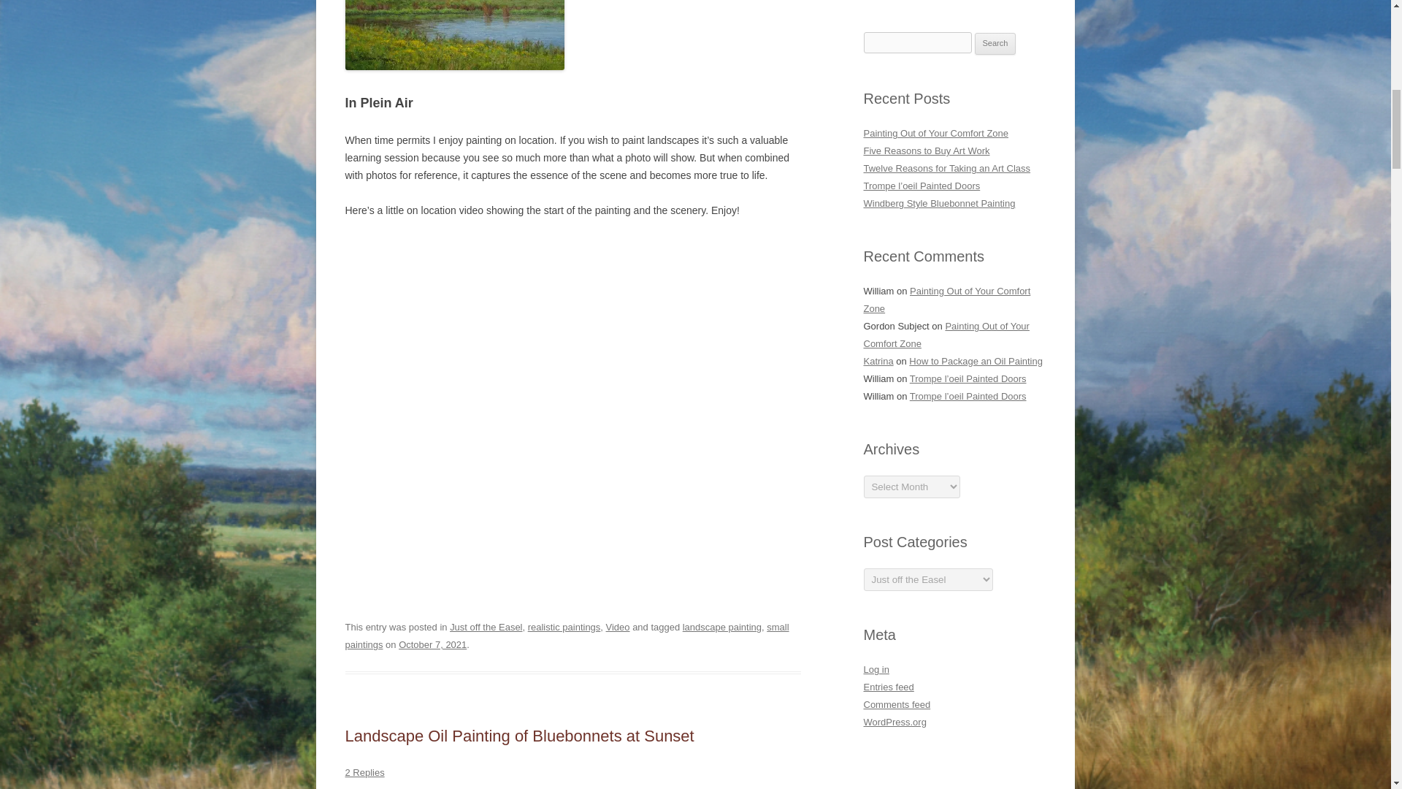 This screenshot has height=789, width=1402. Describe the element at coordinates (364, 771) in the screenshot. I see `2 Replies` at that location.